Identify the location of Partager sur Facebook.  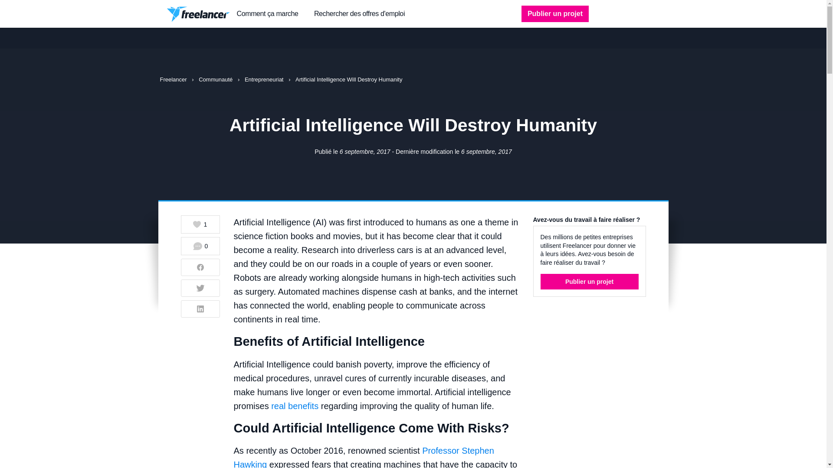
(200, 267).